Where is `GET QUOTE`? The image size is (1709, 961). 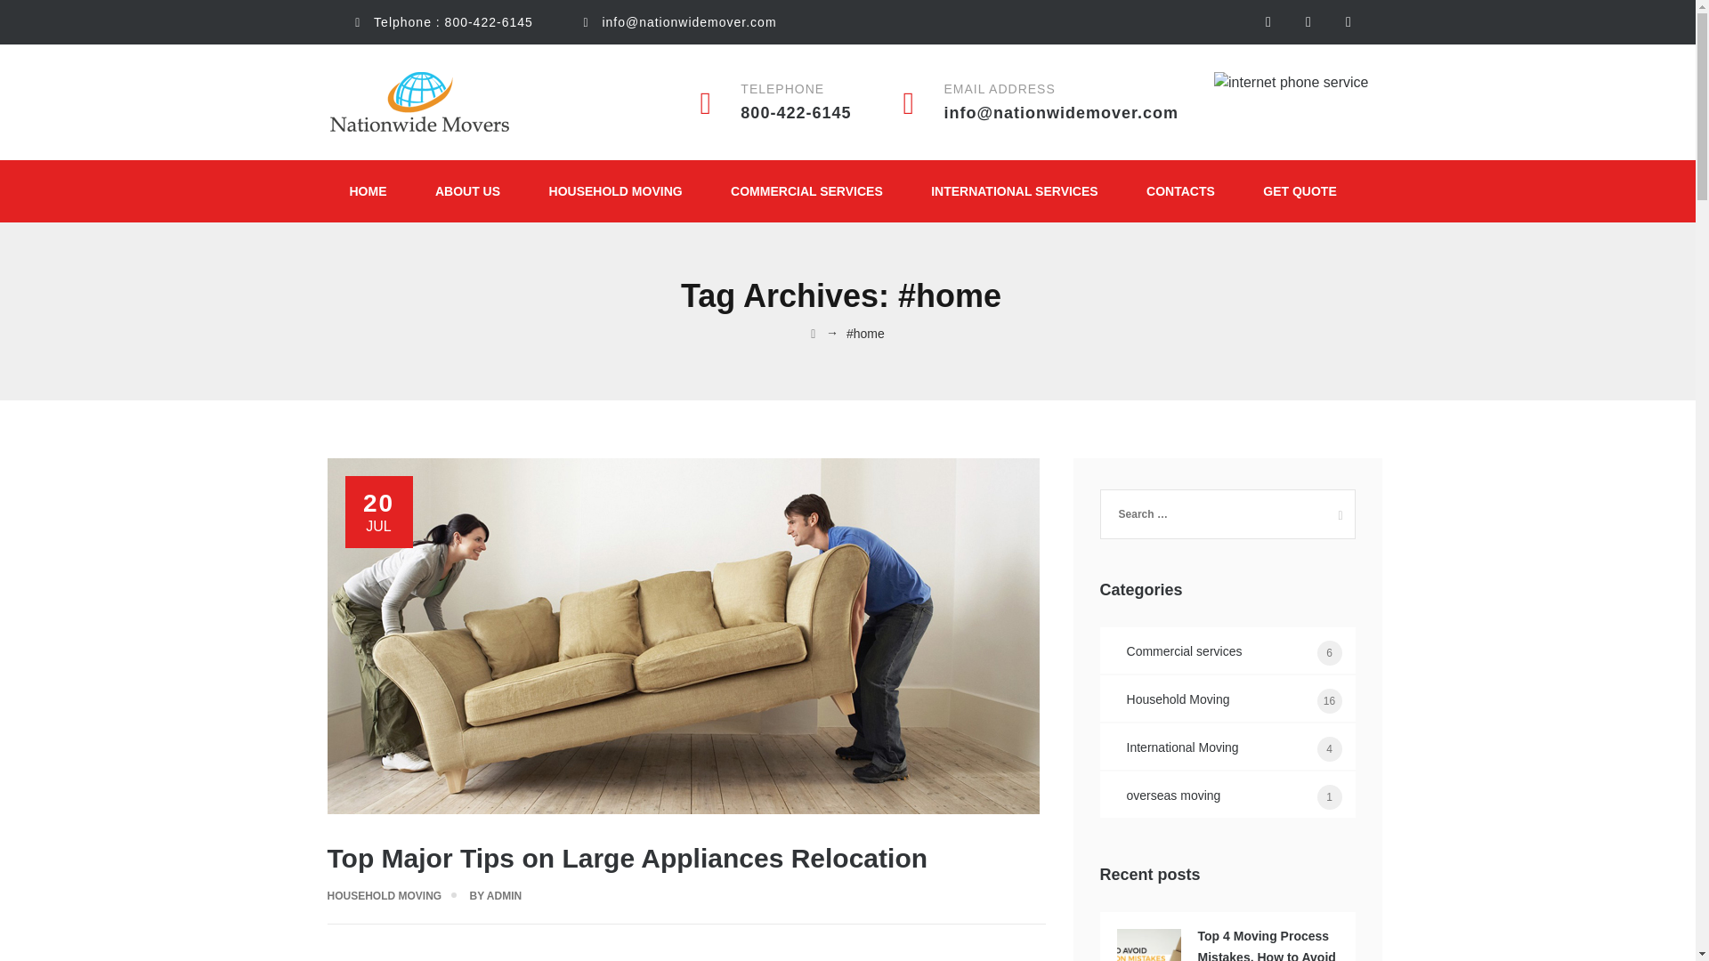
GET QUOTE is located at coordinates (1300, 190).